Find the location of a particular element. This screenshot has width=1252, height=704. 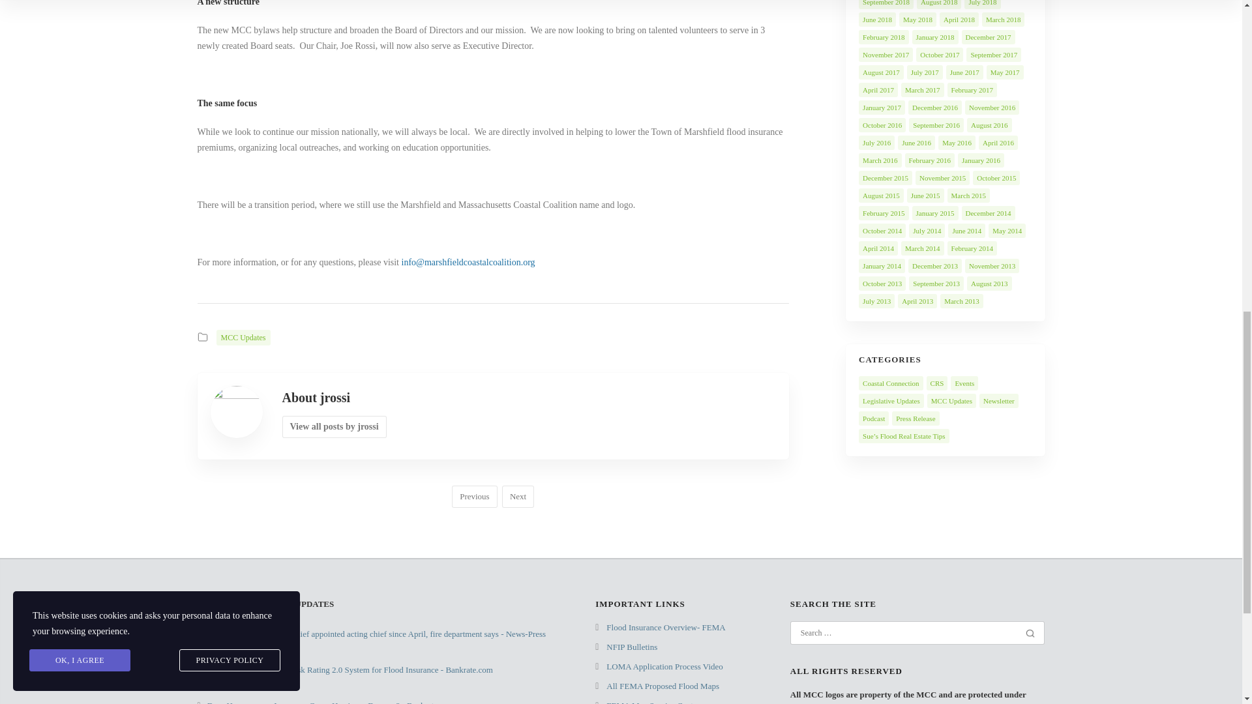

Search is located at coordinates (1030, 634).